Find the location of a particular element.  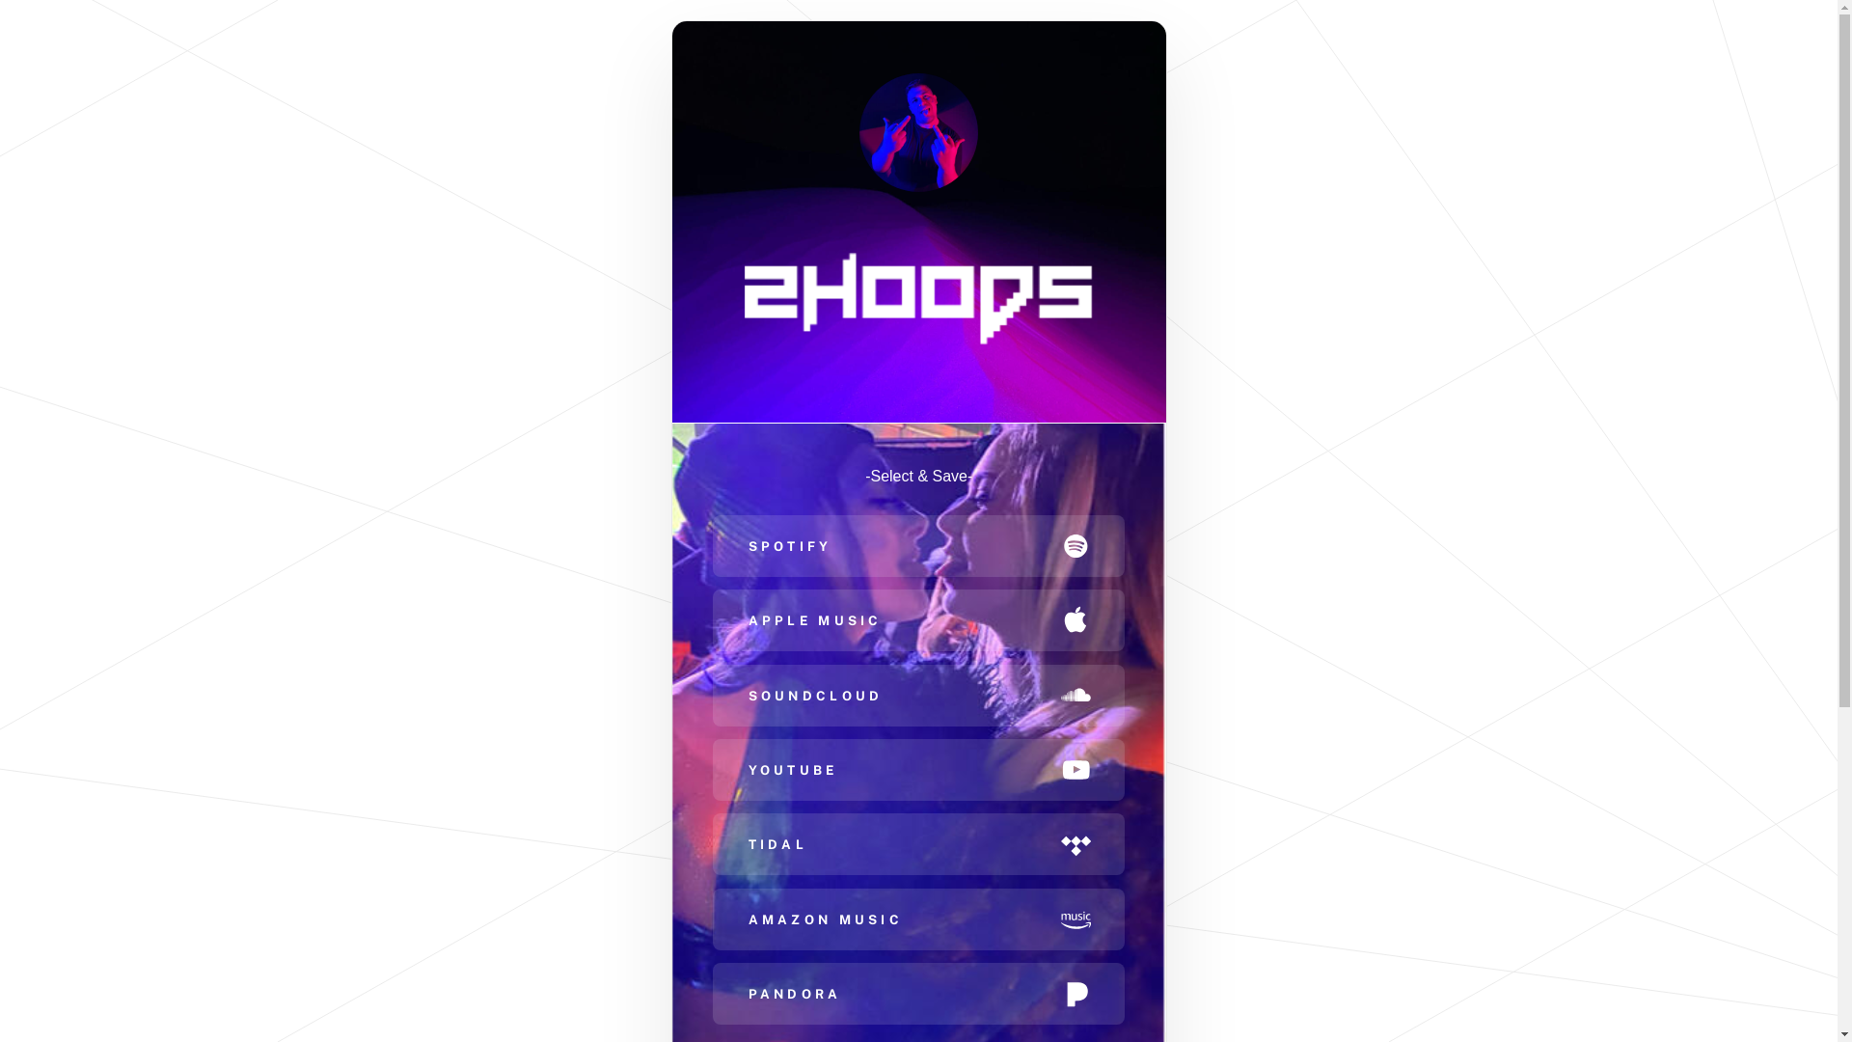

YOUTUBE is located at coordinates (918, 770).